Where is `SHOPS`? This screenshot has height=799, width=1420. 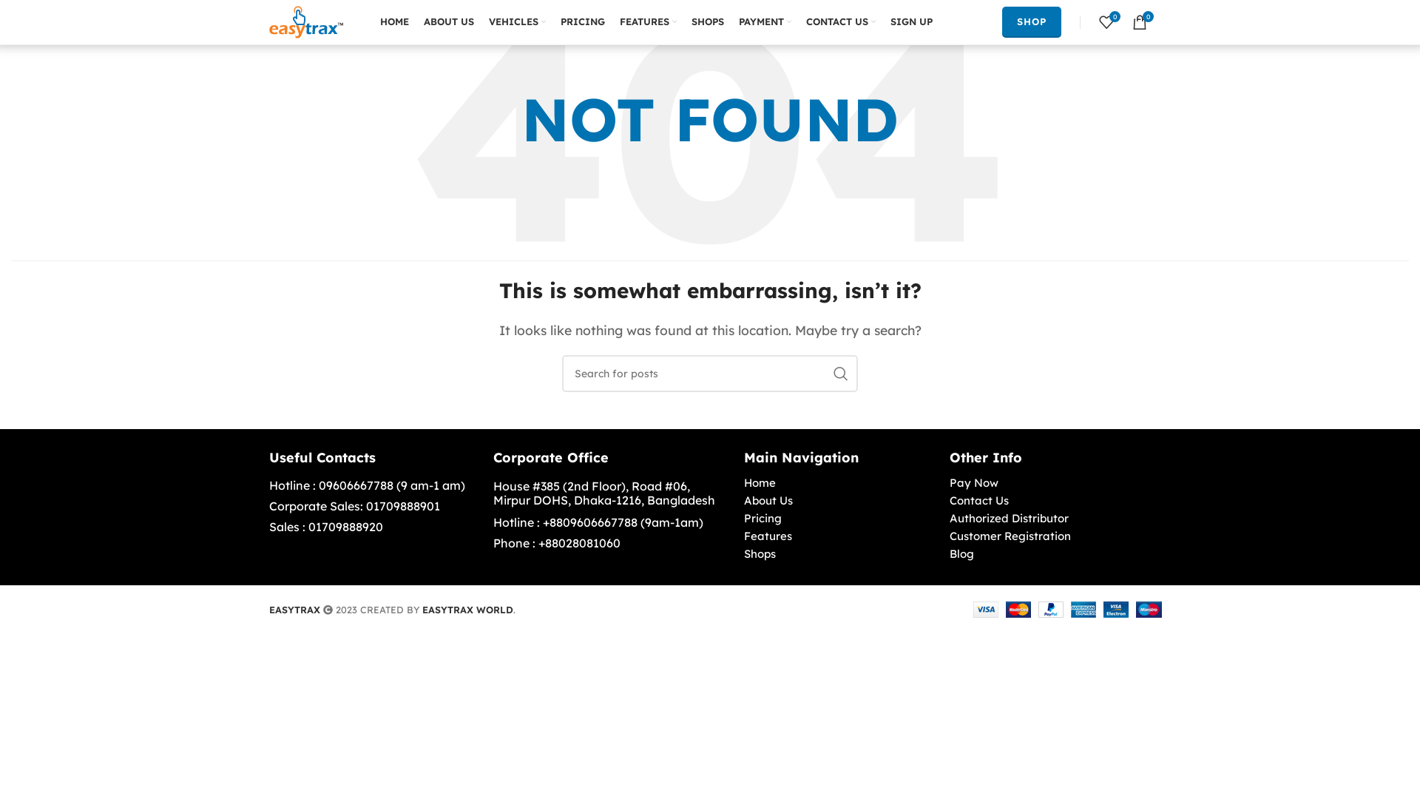 SHOPS is located at coordinates (708, 22).